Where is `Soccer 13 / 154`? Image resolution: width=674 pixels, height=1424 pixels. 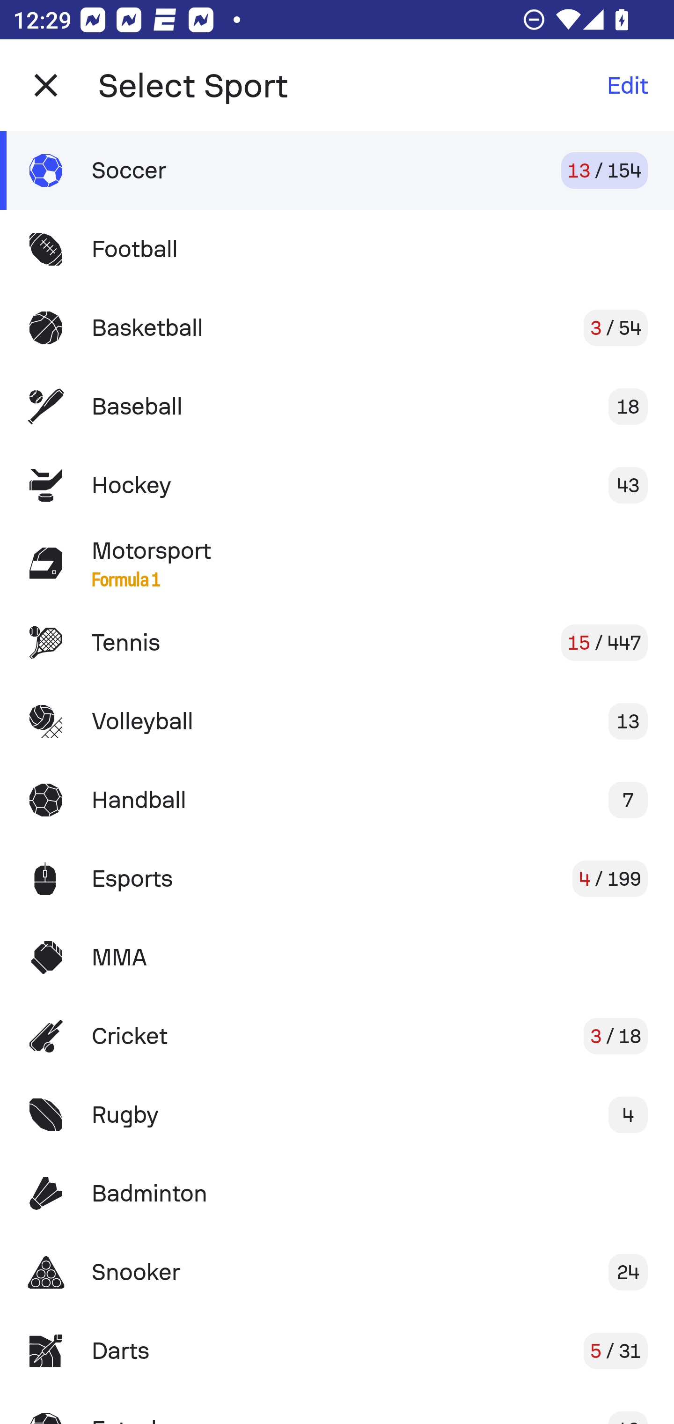 Soccer 13 / 154 is located at coordinates (337, 170).